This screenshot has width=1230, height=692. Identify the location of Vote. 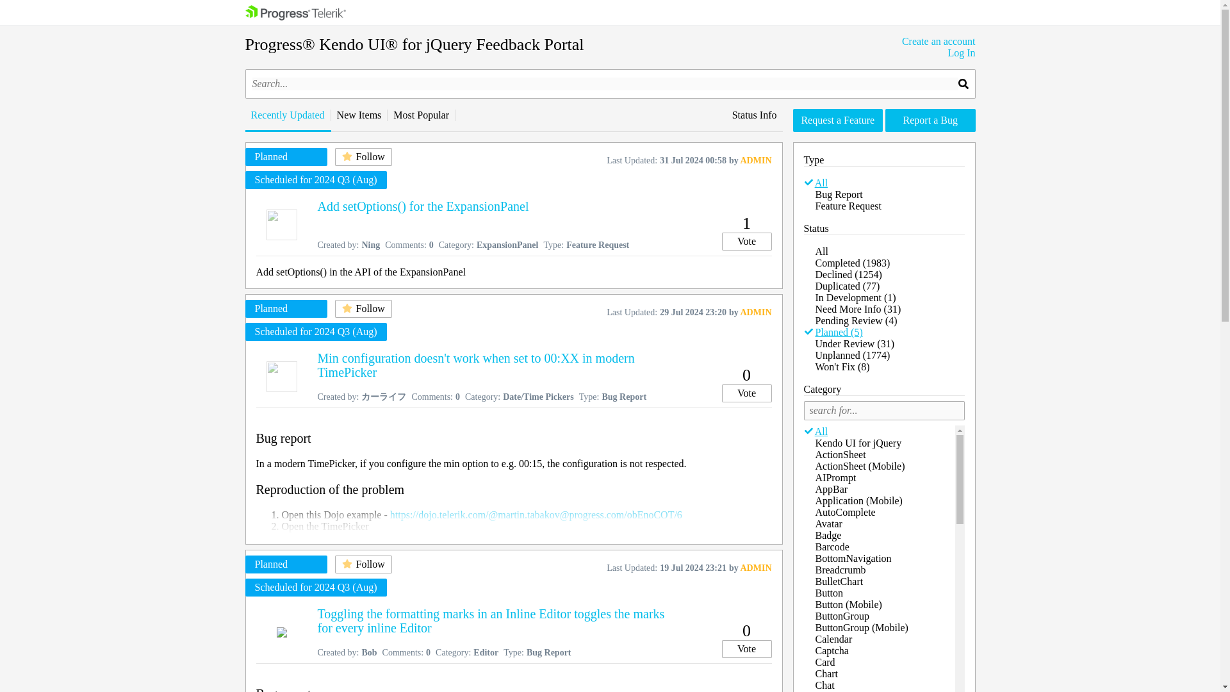
(746, 241).